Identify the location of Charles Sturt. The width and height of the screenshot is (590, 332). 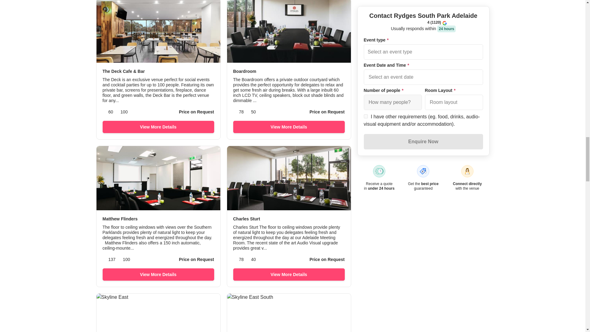
(289, 219).